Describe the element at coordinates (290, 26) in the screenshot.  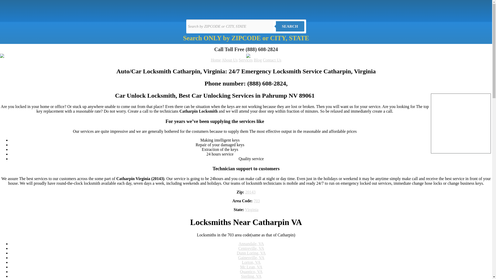
I see `SEARCH` at that location.